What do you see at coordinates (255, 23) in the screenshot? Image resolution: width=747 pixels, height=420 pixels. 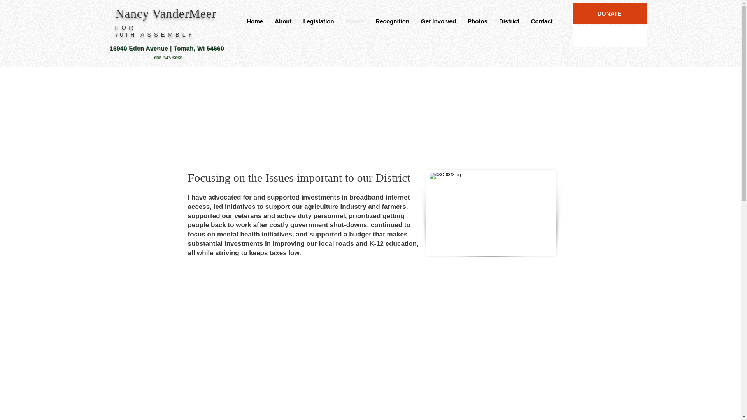 I see `Home` at bounding box center [255, 23].